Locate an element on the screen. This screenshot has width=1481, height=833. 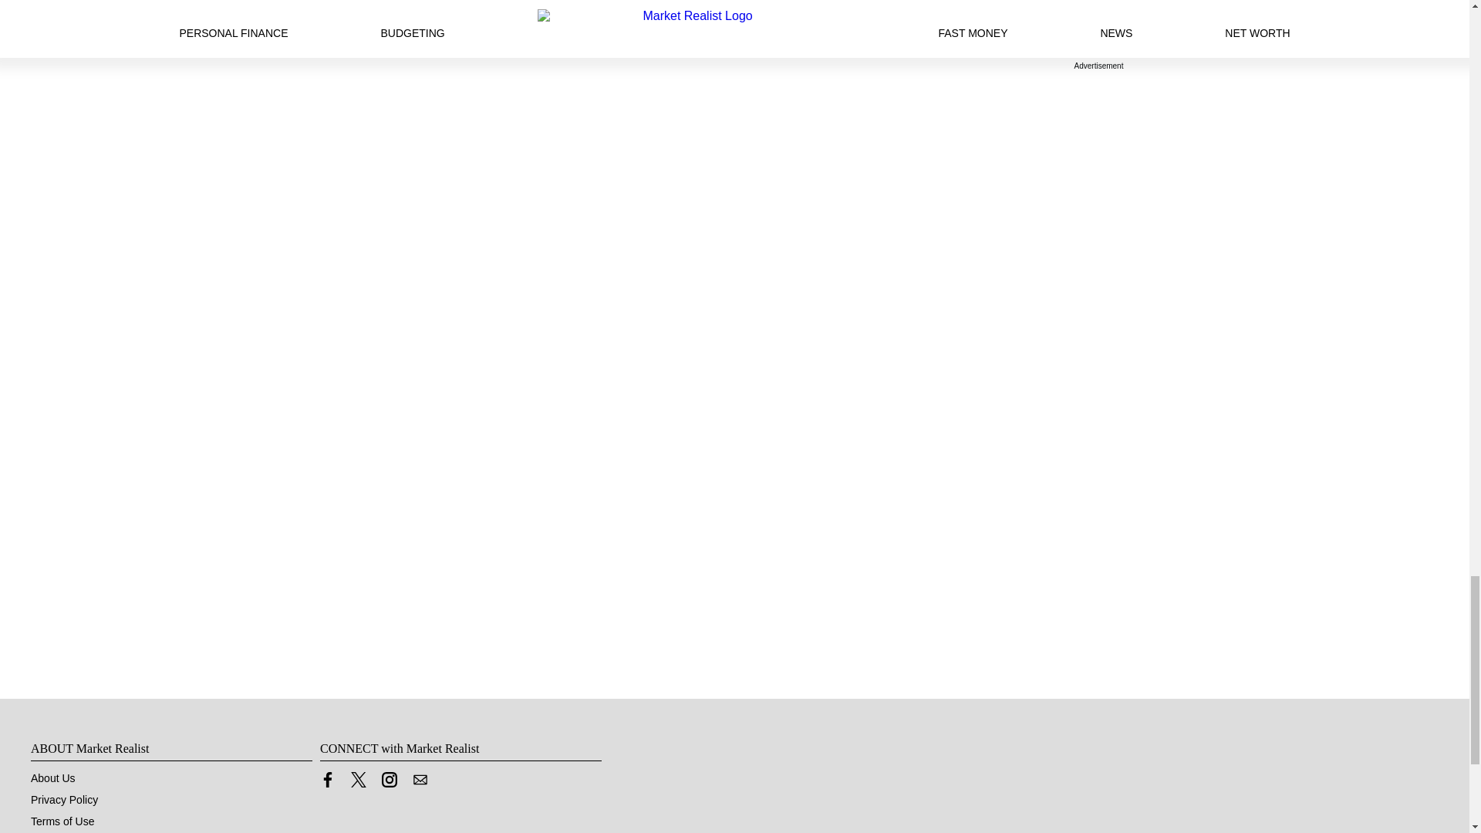
Link to X is located at coordinates (358, 779).